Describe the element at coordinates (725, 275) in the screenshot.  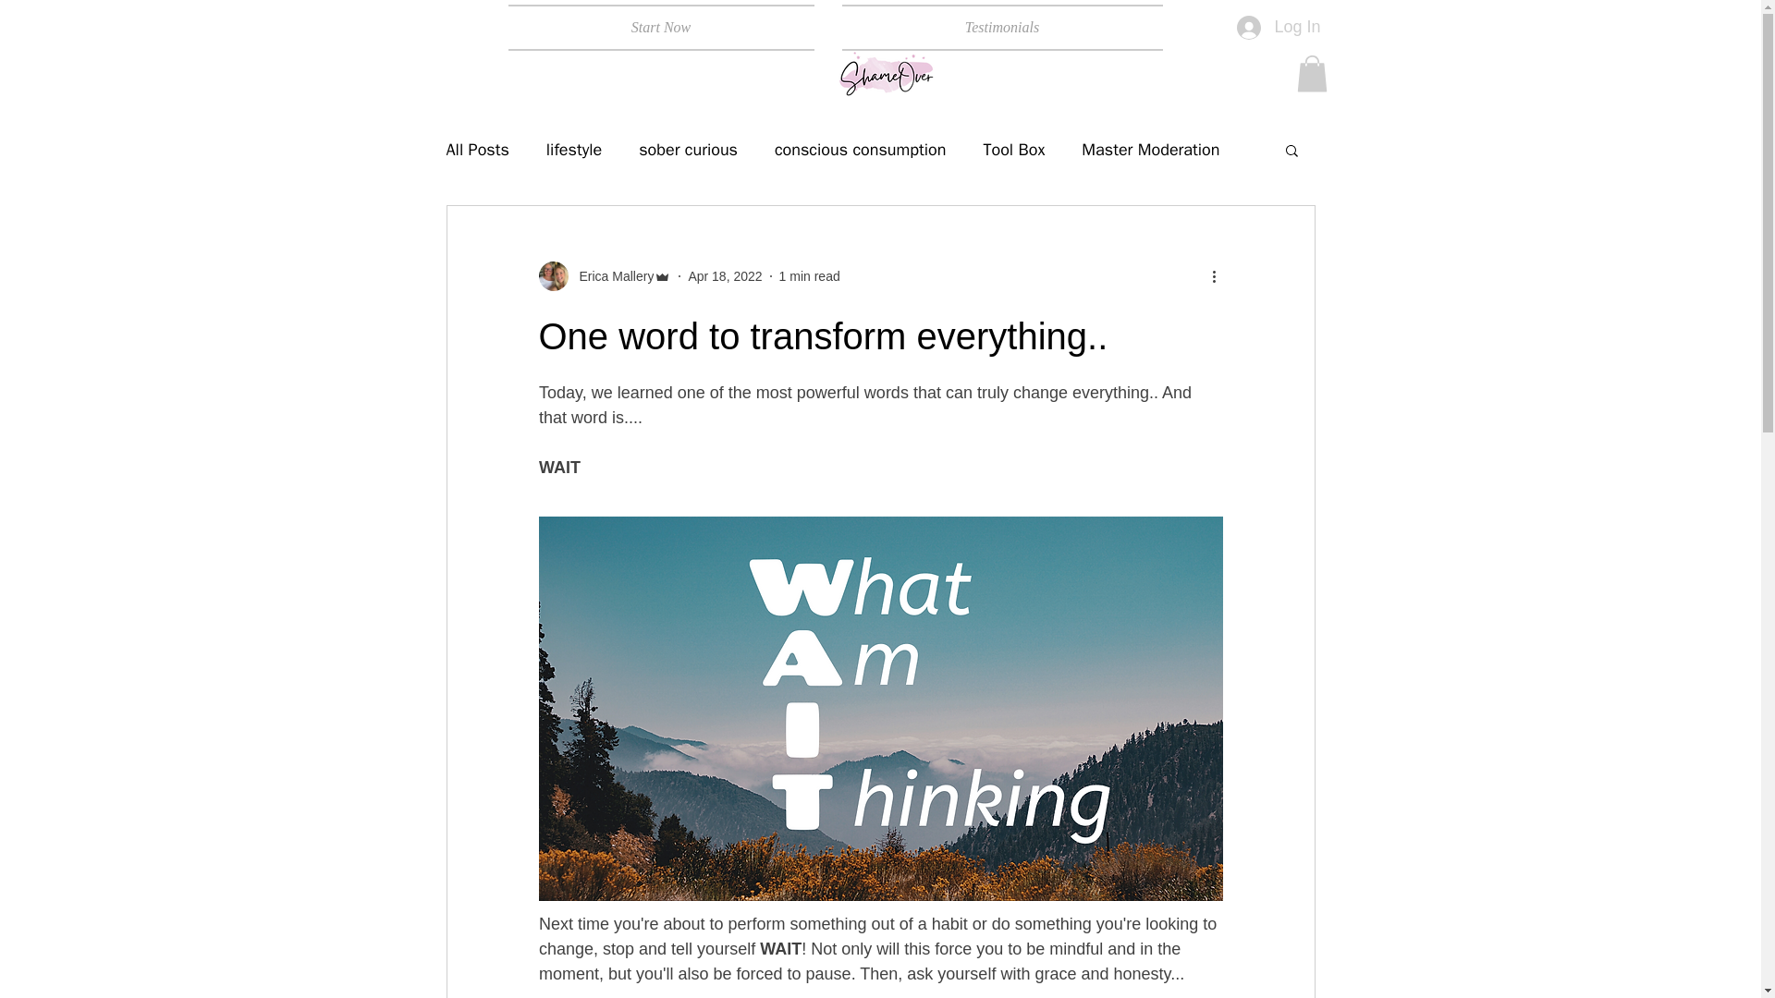
I see `Apr 18, 2022` at that location.